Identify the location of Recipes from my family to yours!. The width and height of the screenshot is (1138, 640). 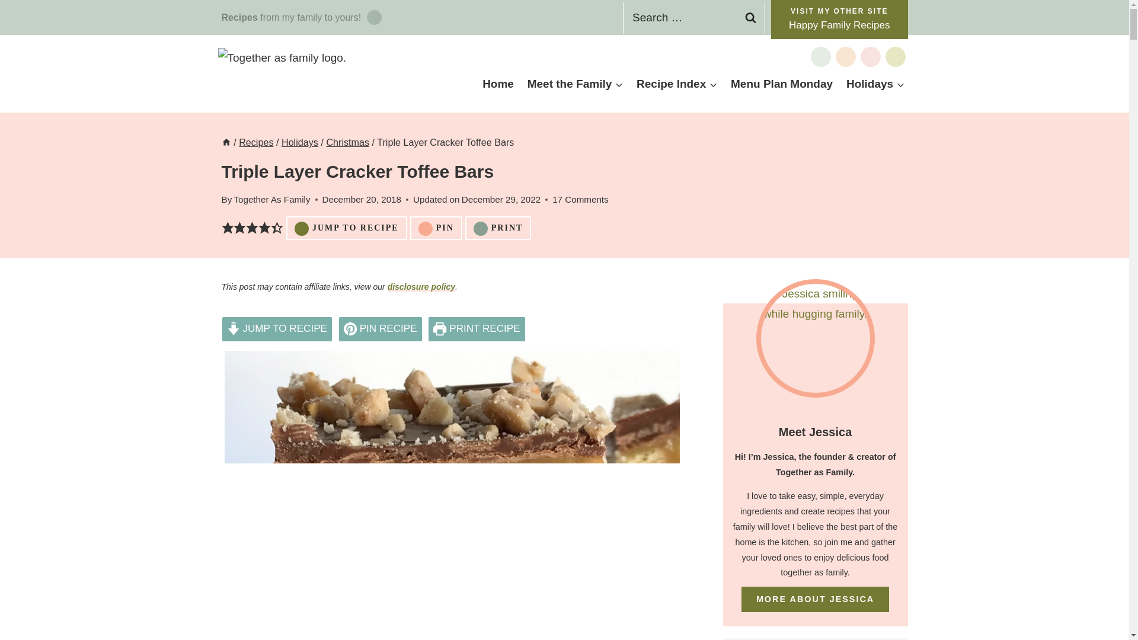
(301, 18).